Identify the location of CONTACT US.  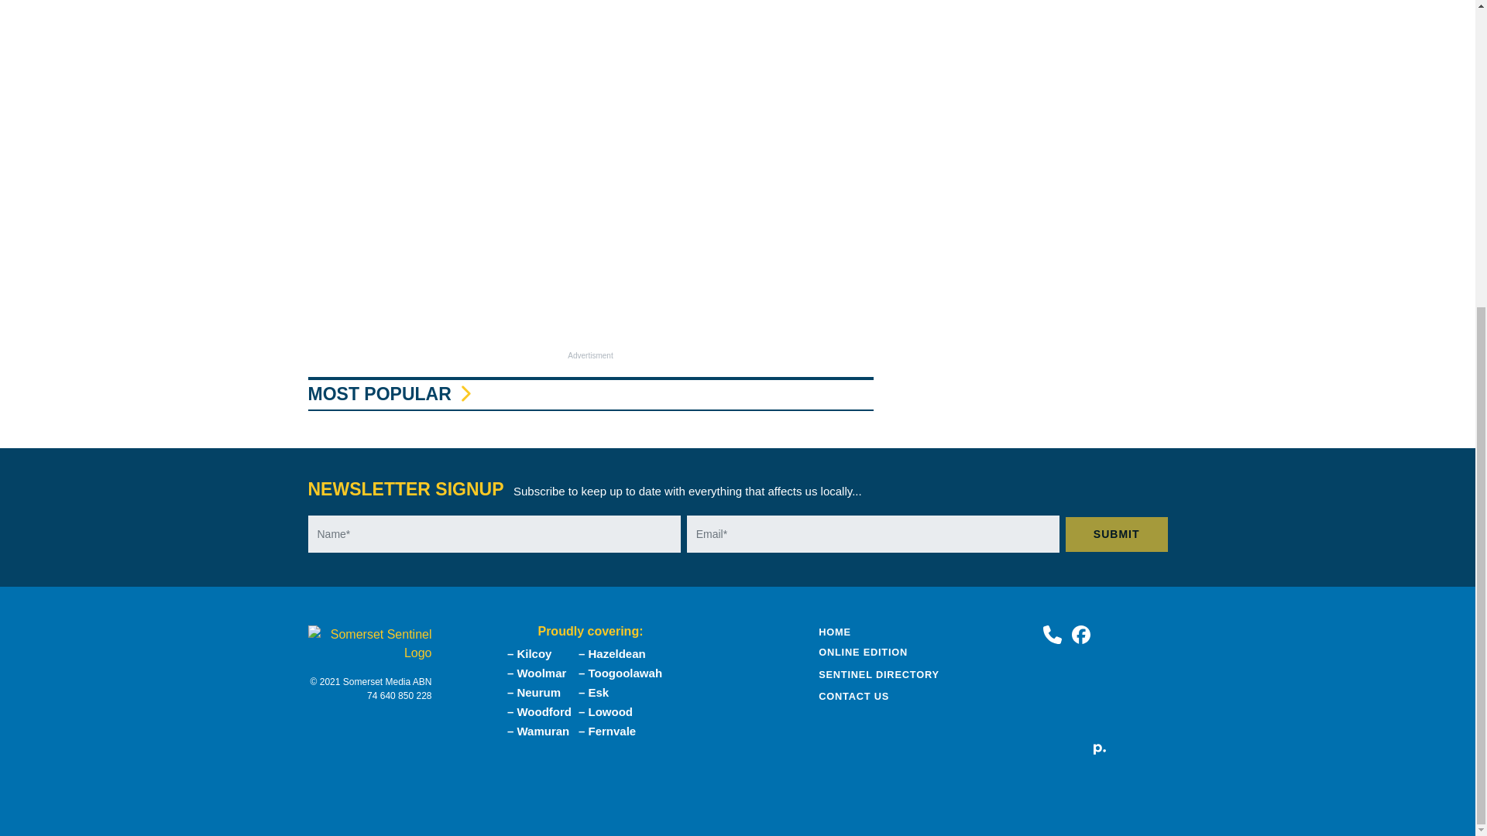
(853, 696).